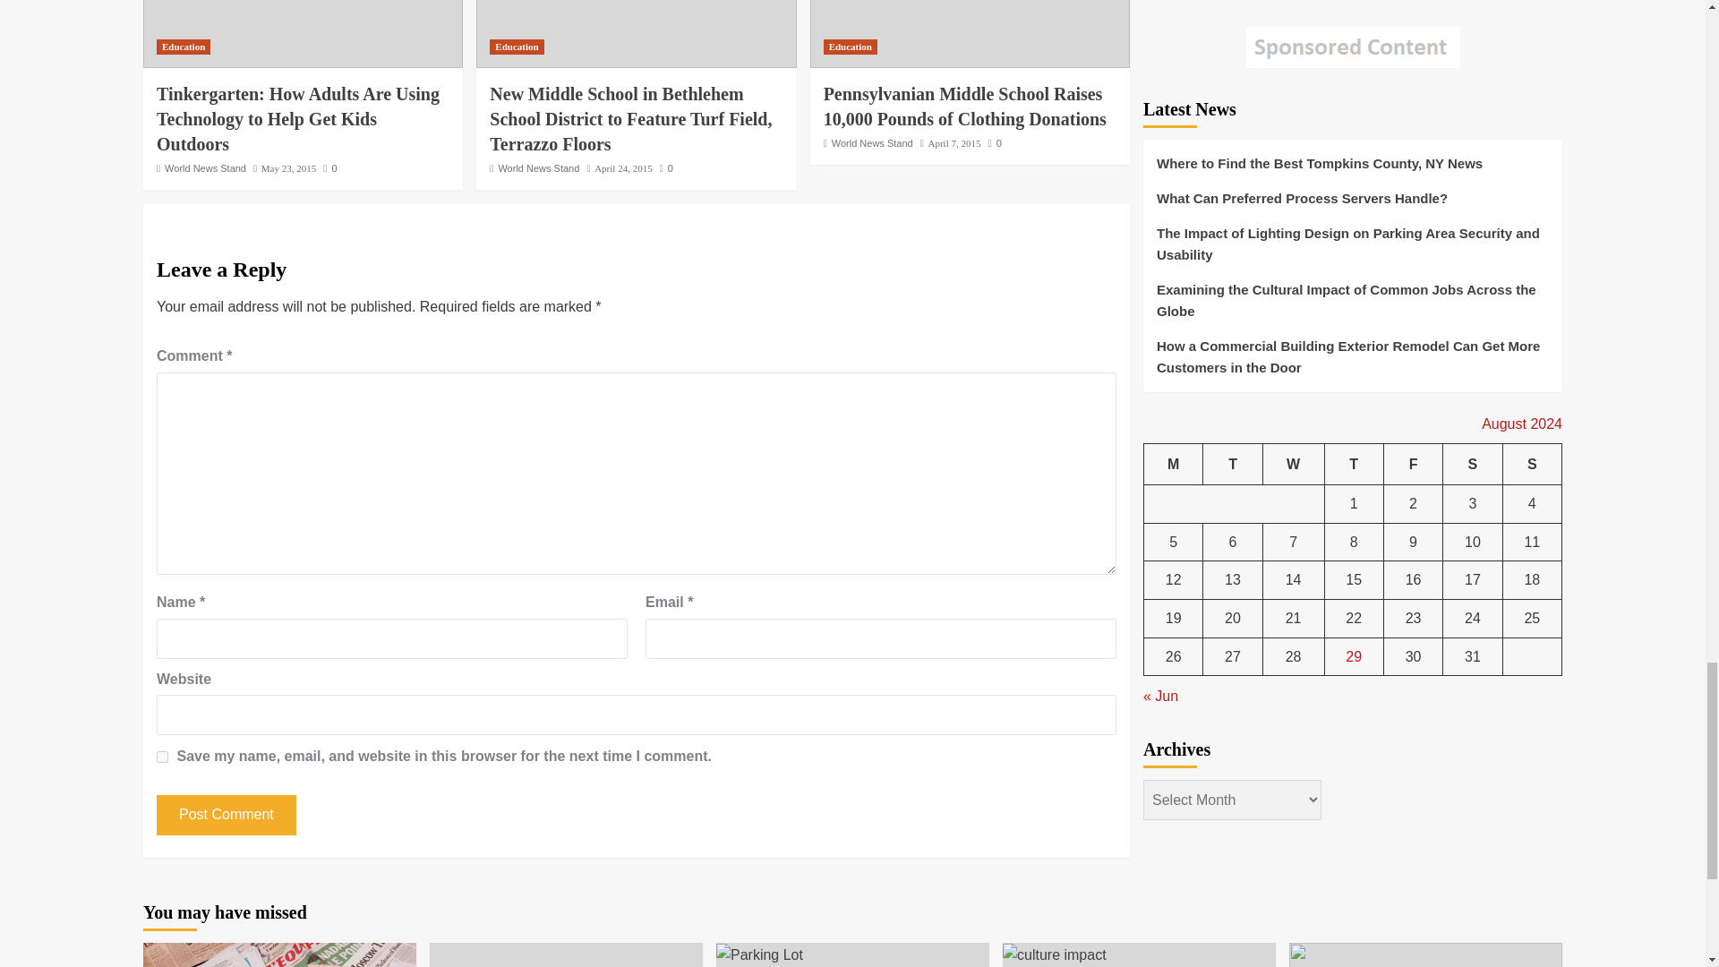  I want to click on April 24, 2015, so click(623, 168).